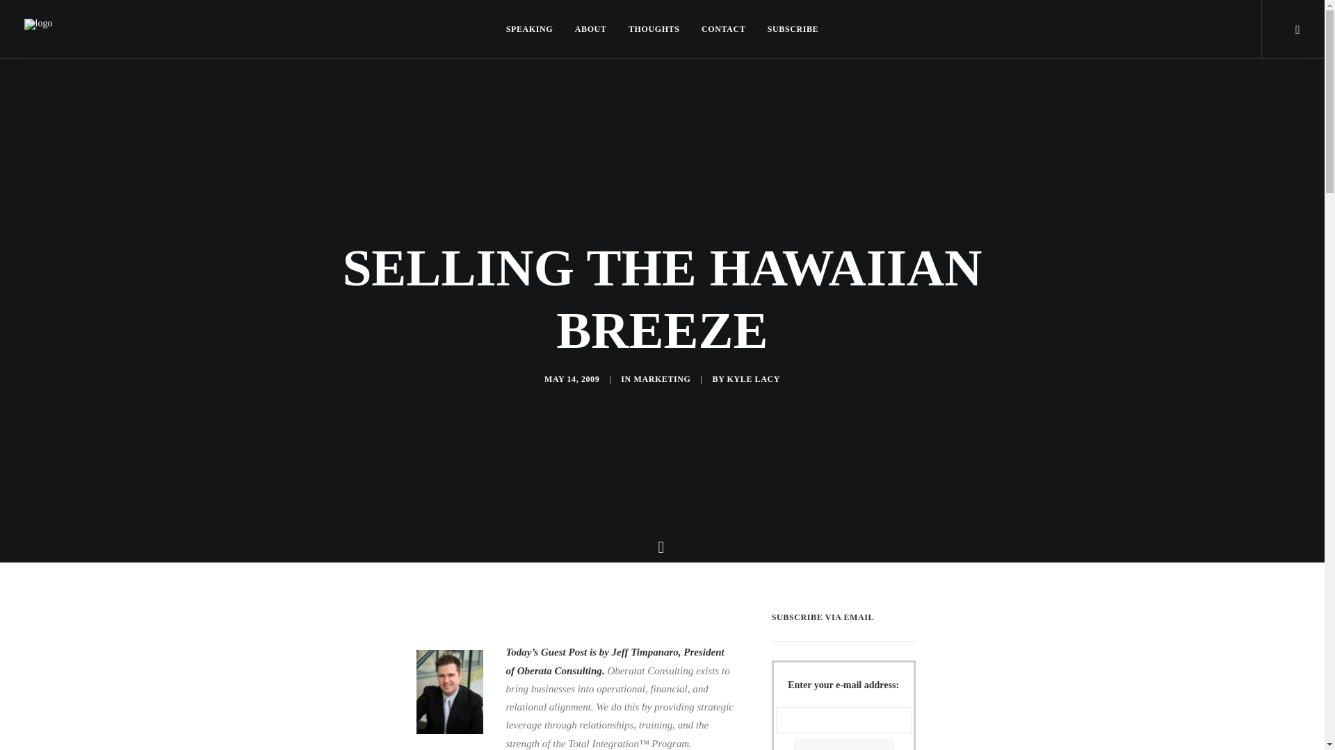 The image size is (1335, 750). I want to click on Oberata Consulting, so click(559, 671).